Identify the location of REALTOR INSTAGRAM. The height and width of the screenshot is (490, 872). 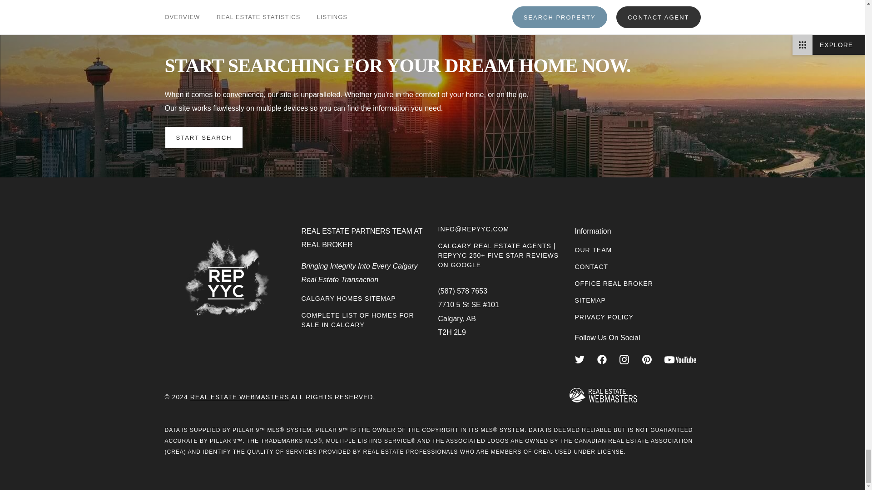
(624, 359).